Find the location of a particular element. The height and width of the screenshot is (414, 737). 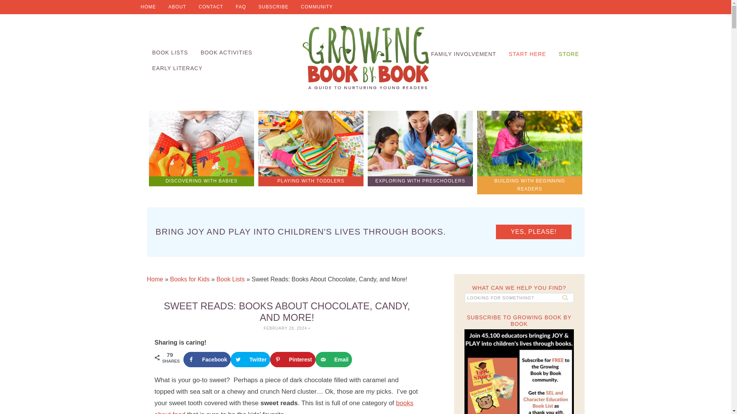

Save to Pinterest is located at coordinates (292, 360).